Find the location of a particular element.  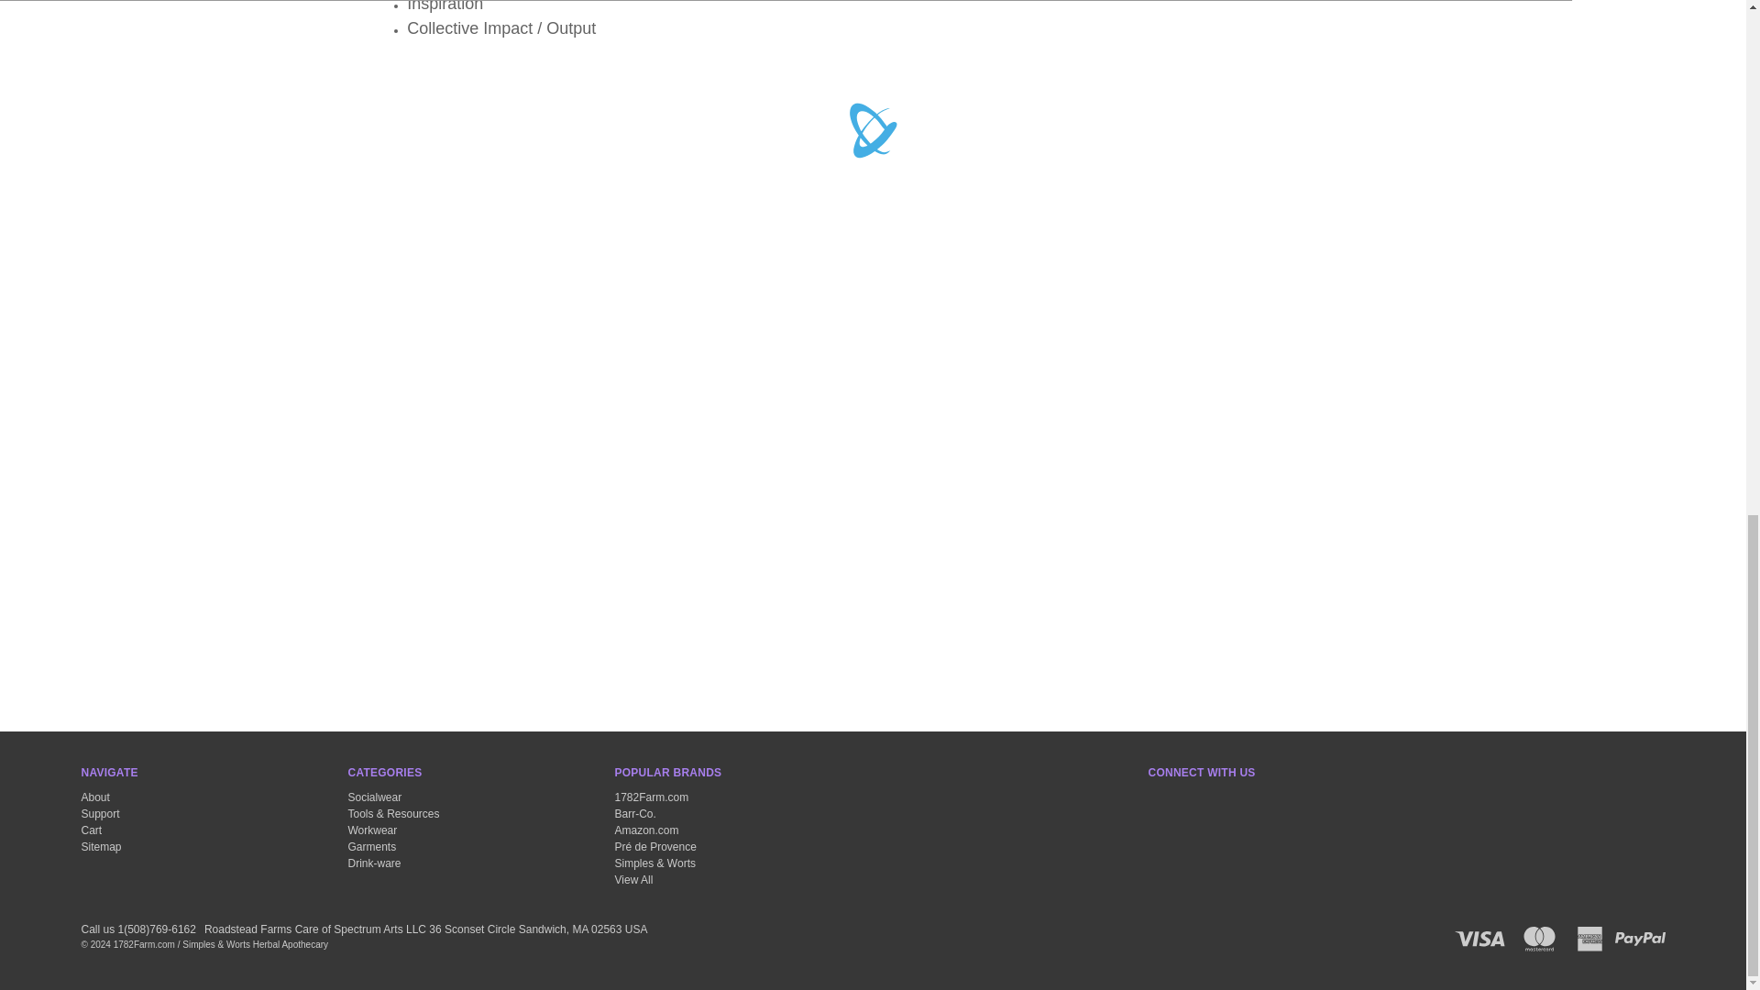

Socialwear is located at coordinates (376, 797).